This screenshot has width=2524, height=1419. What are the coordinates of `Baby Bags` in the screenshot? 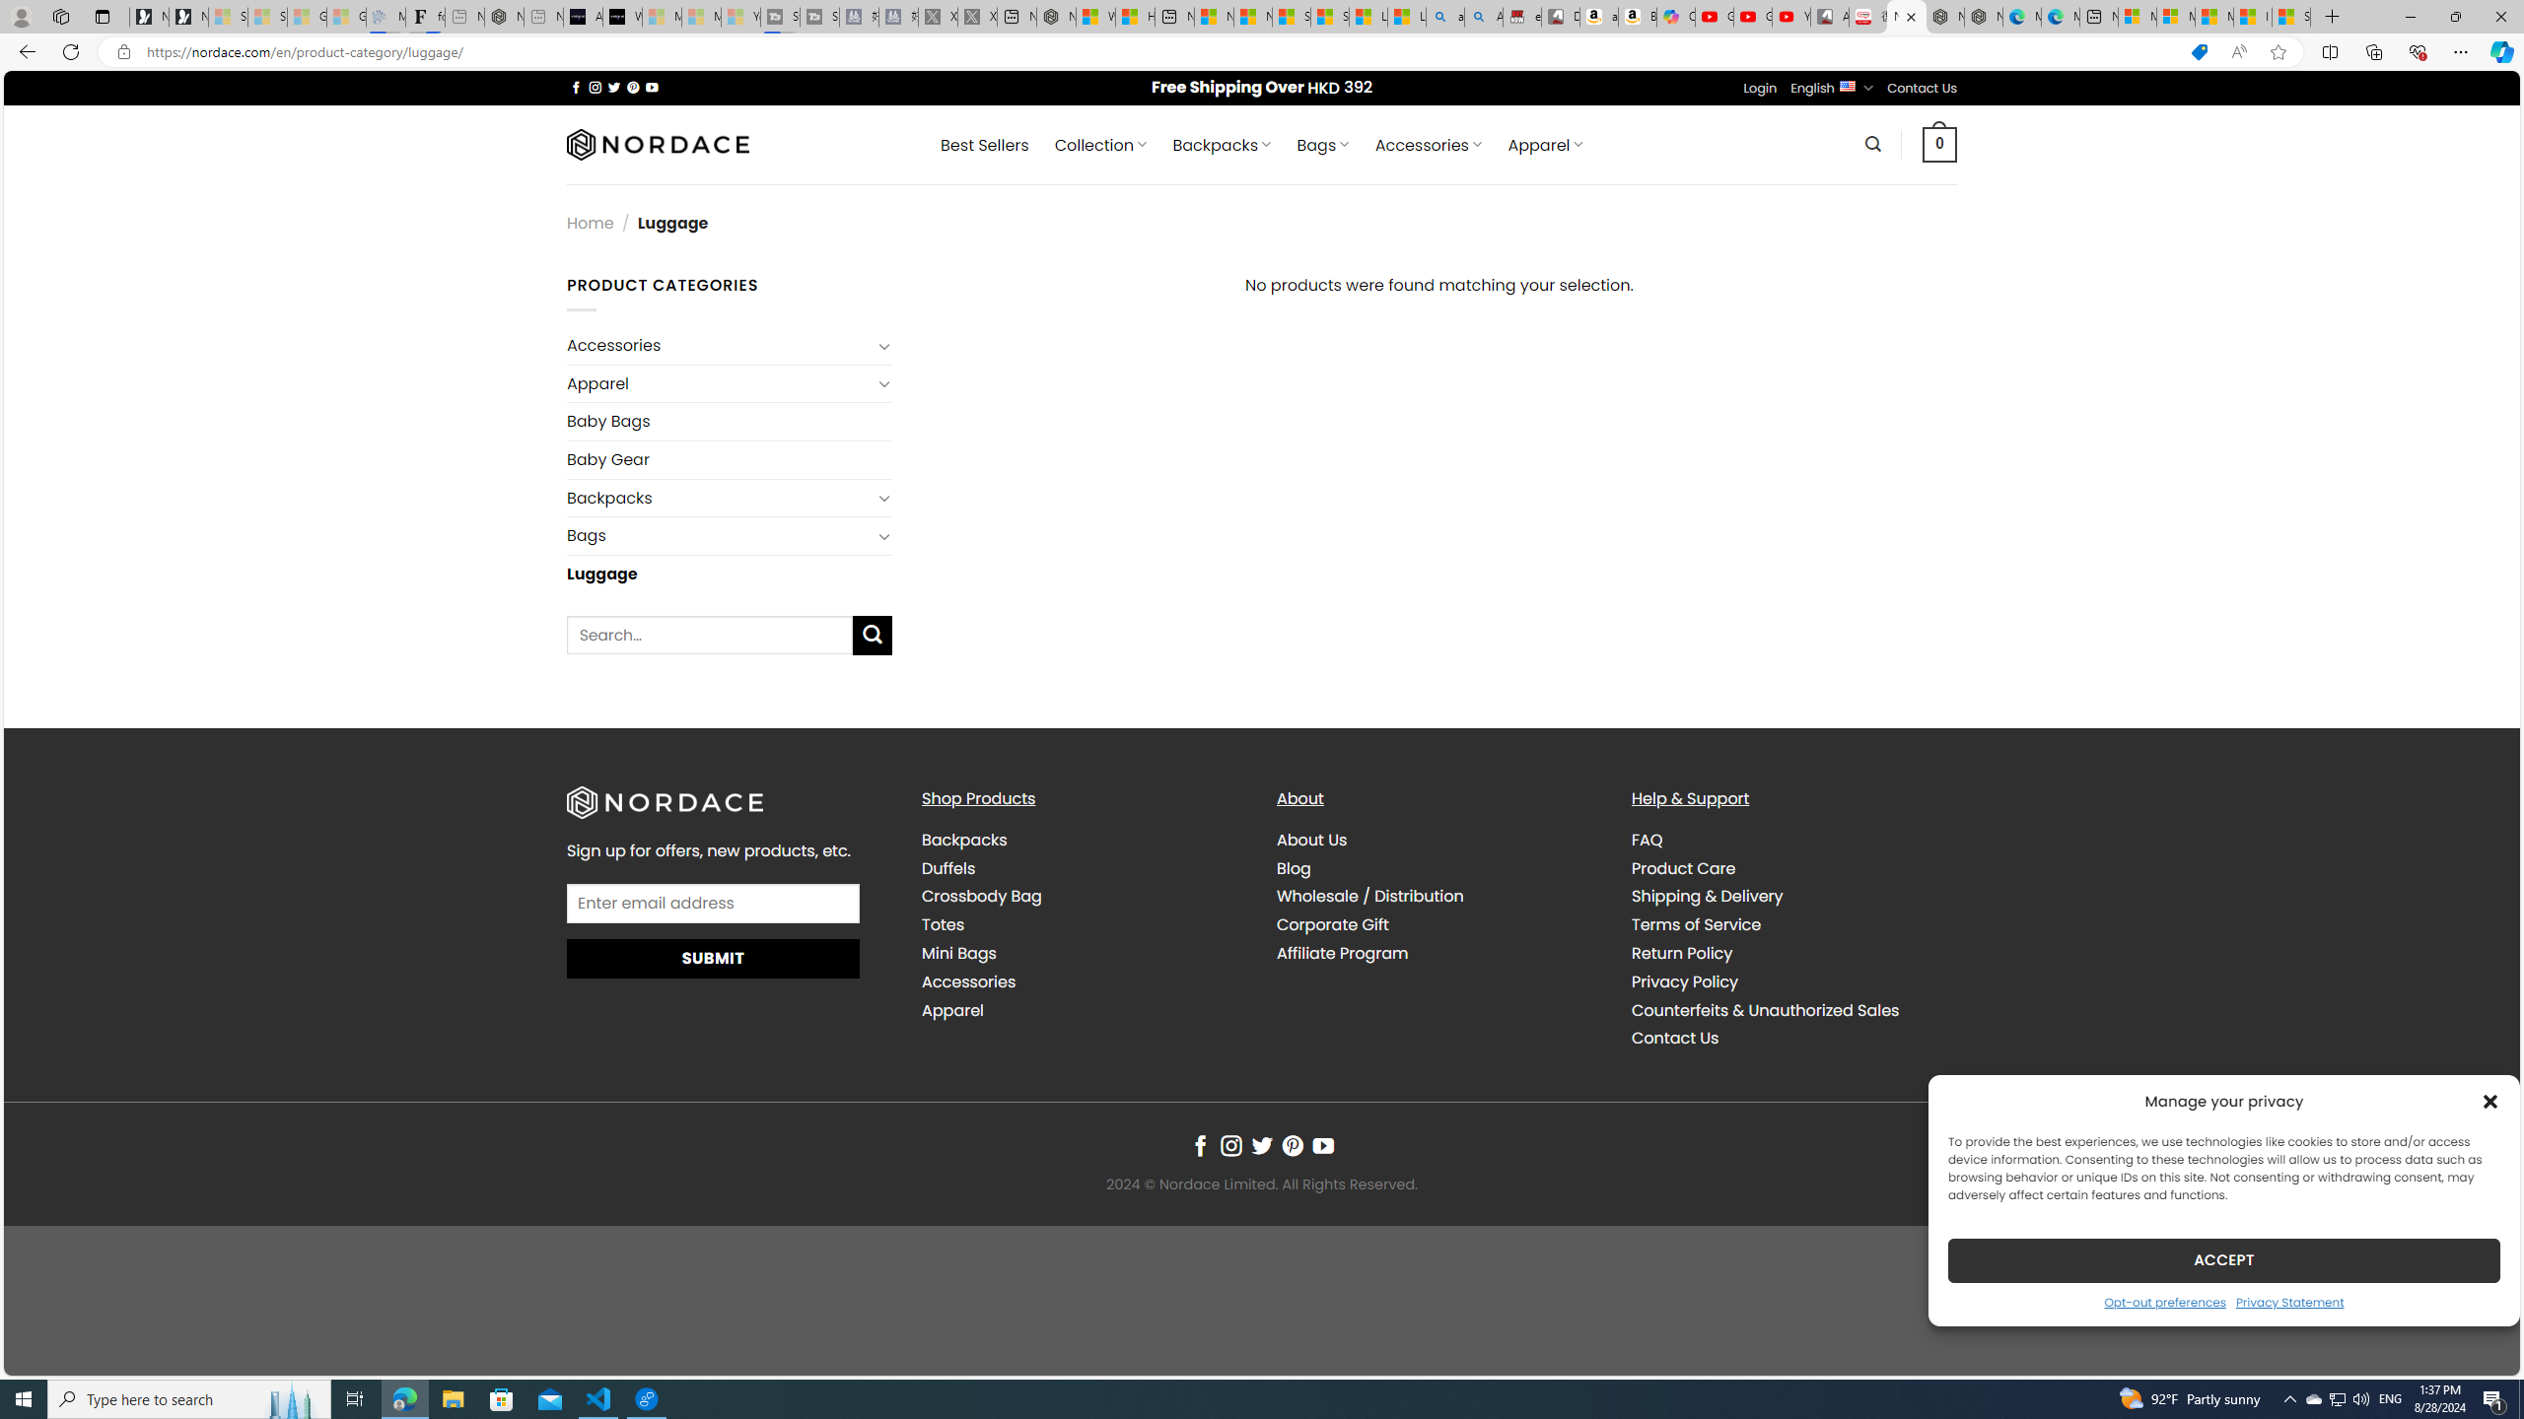 It's located at (731, 420).